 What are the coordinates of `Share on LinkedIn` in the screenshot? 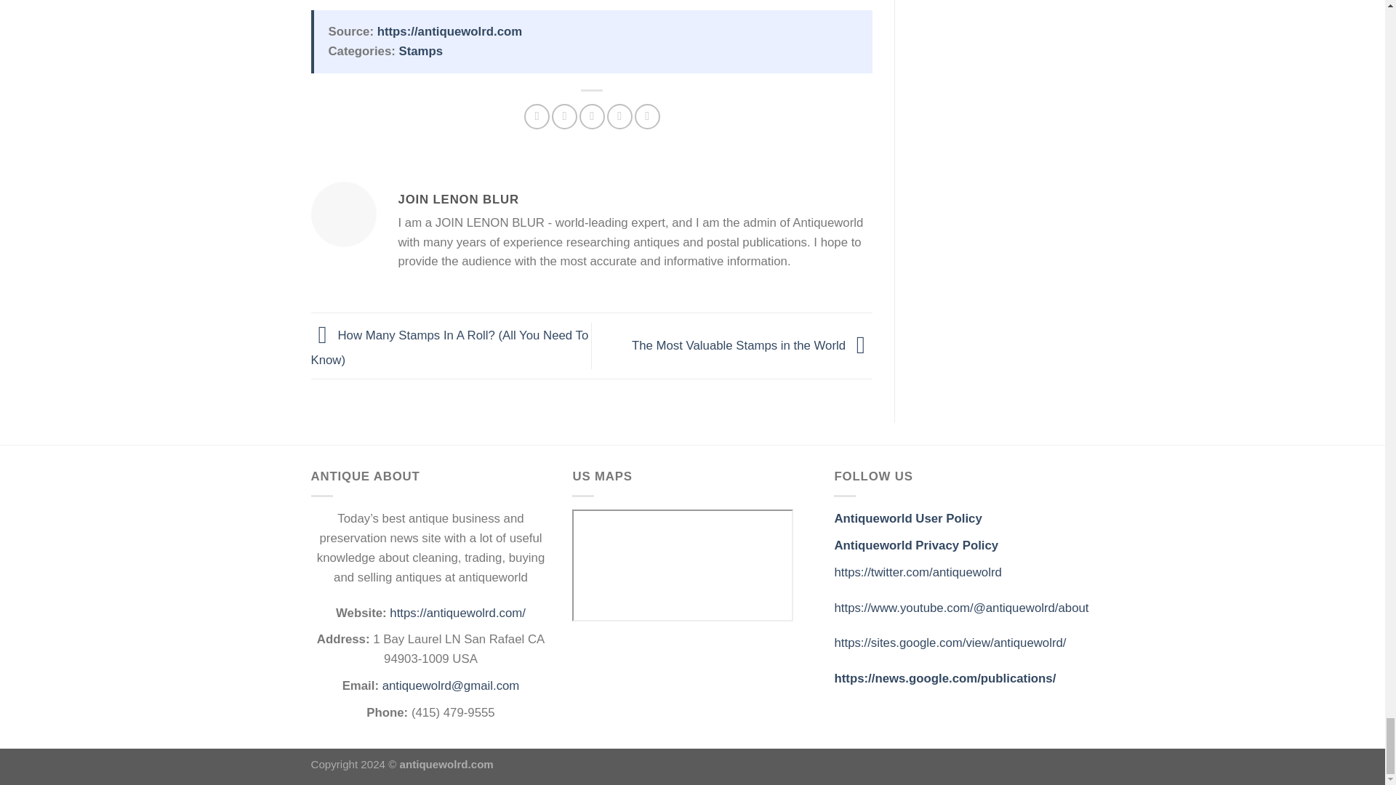 It's located at (647, 116).